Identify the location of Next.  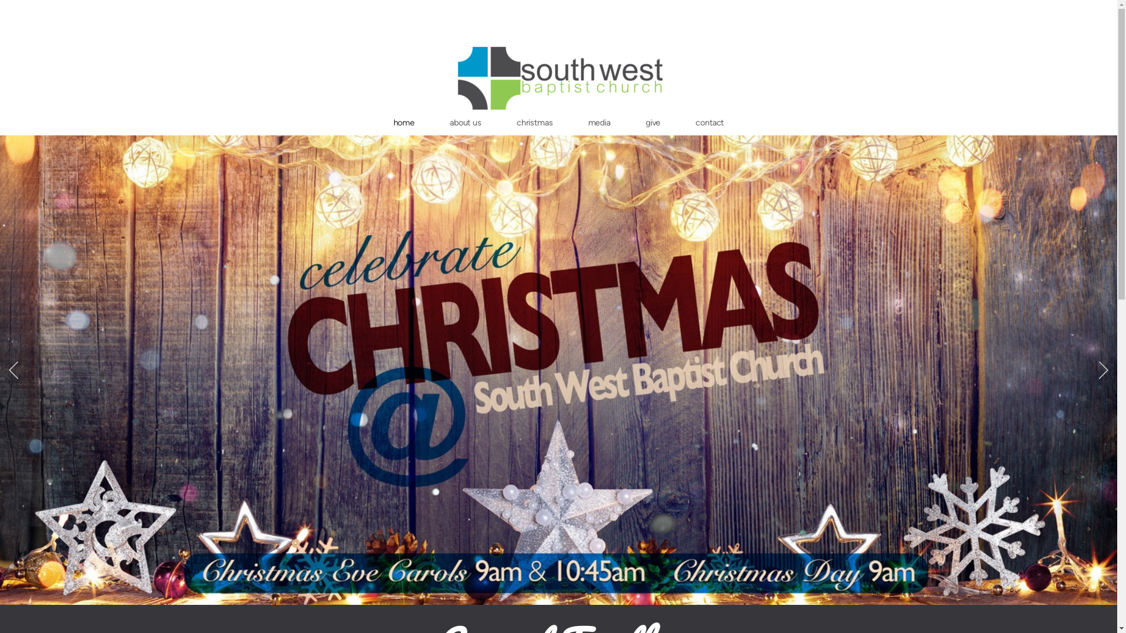
(1104, 370).